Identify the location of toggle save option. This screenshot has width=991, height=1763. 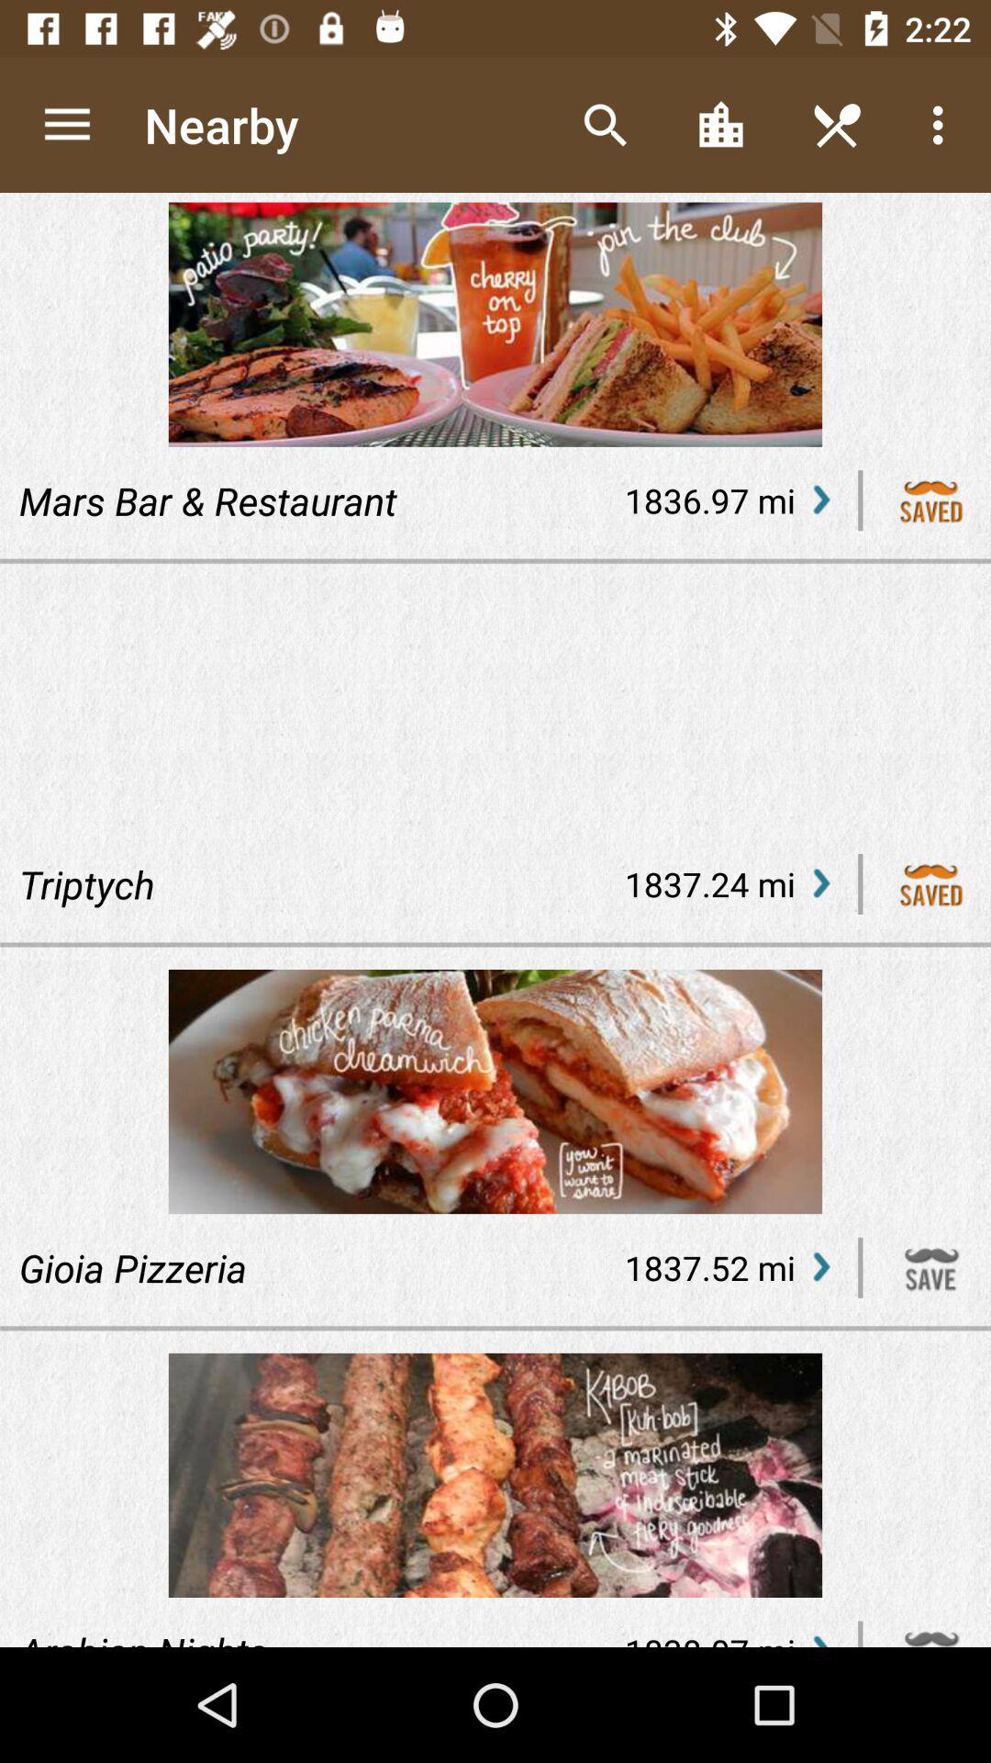
(932, 500).